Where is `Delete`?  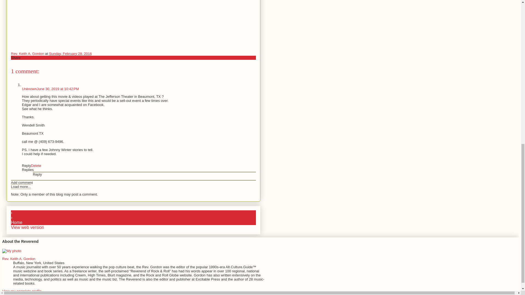 Delete is located at coordinates (36, 166).